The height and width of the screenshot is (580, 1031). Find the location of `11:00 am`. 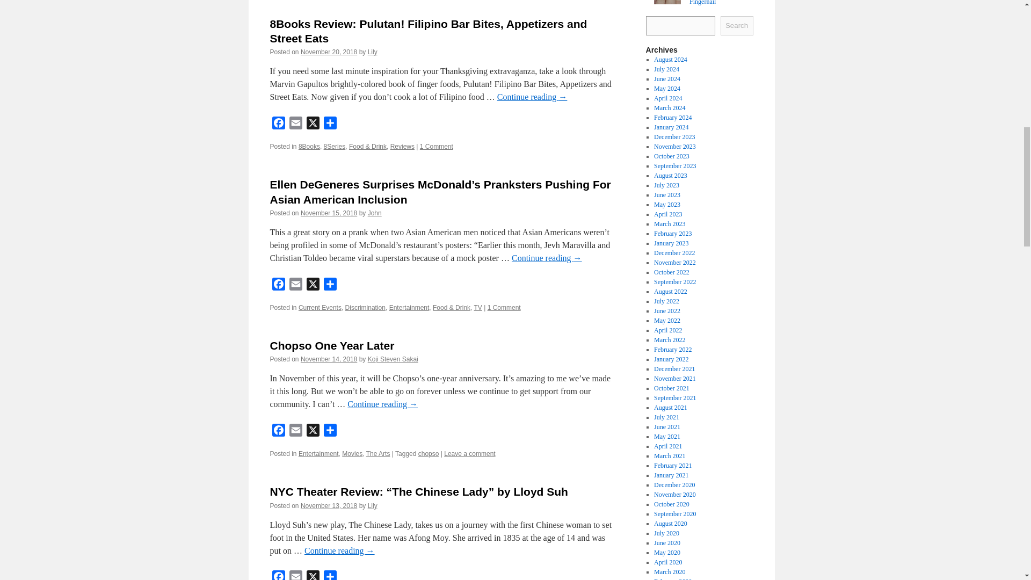

11:00 am is located at coordinates (329, 213).